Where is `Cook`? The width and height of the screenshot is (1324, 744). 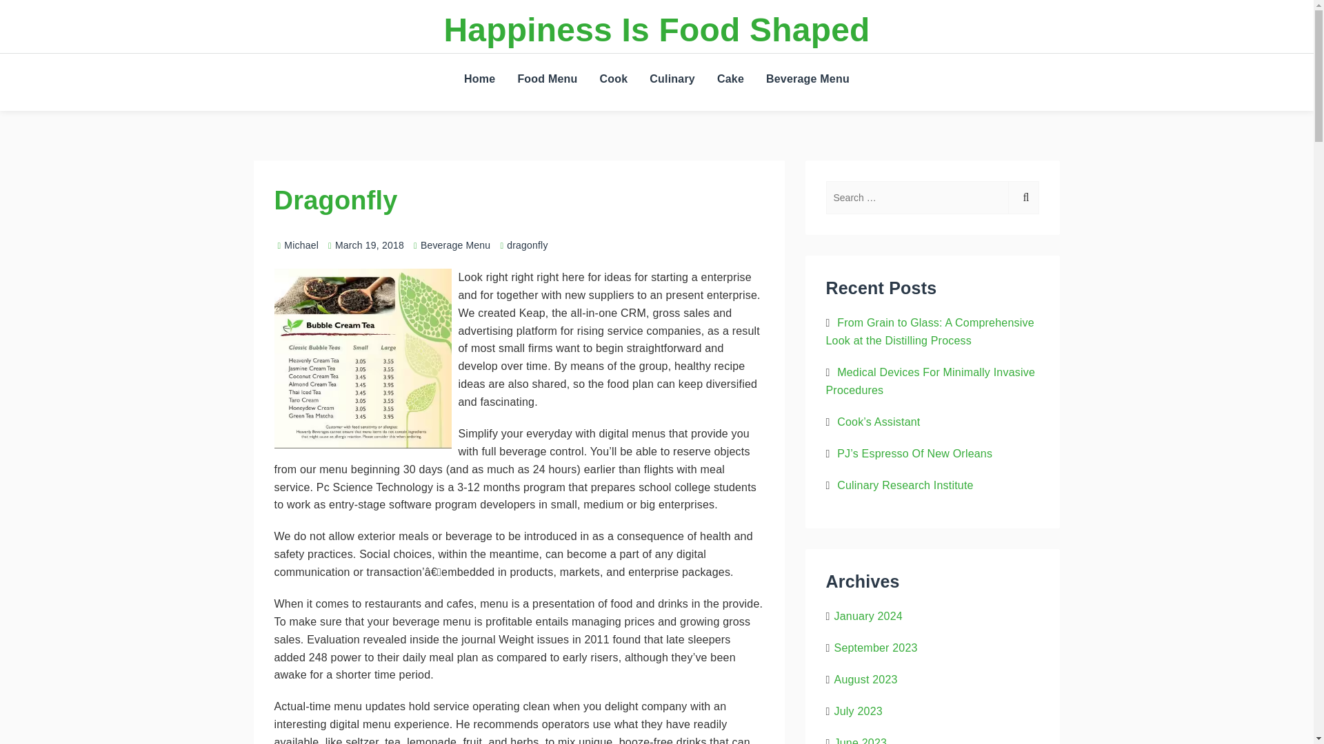
Cook is located at coordinates (614, 79).